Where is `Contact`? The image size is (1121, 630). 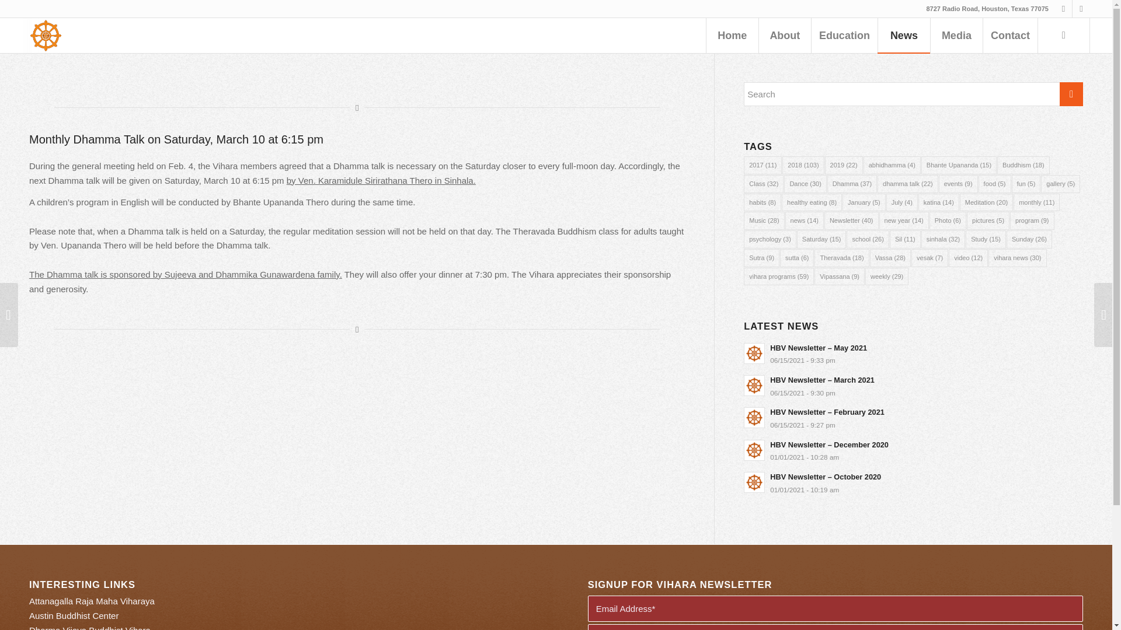
Contact is located at coordinates (1010, 35).